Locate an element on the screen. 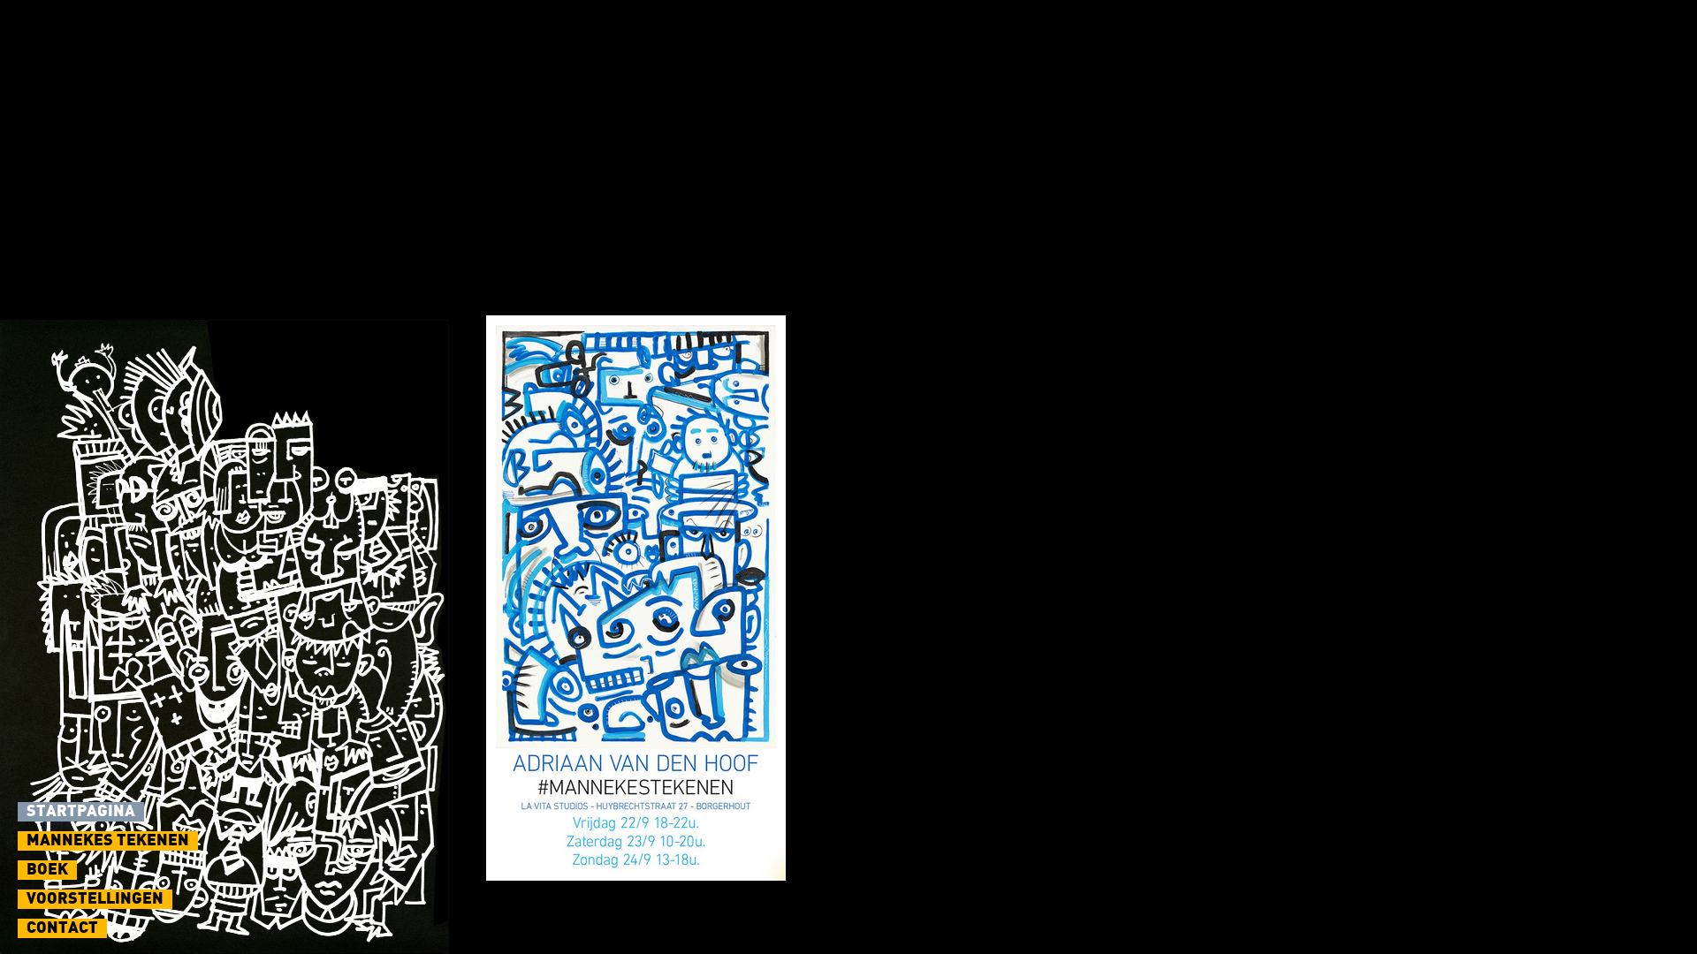  CONTACT is located at coordinates (62, 928).